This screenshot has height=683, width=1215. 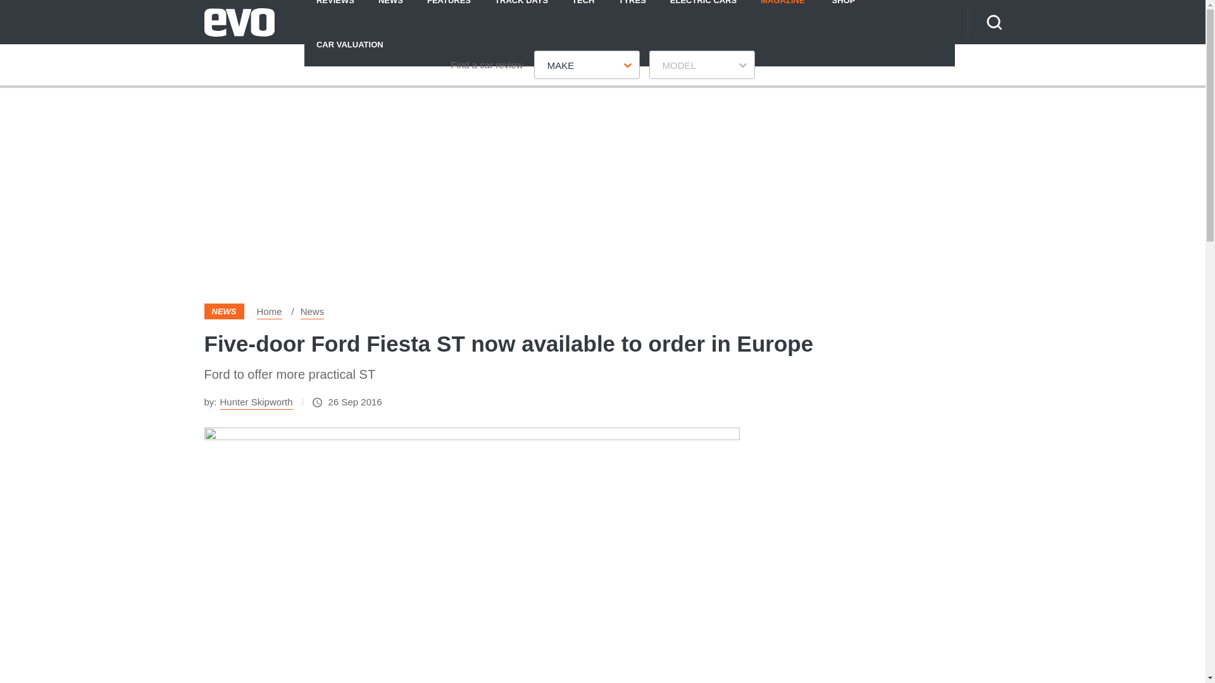 What do you see at coordinates (350, 44) in the screenshot?
I see `CAR VALUATION` at bounding box center [350, 44].